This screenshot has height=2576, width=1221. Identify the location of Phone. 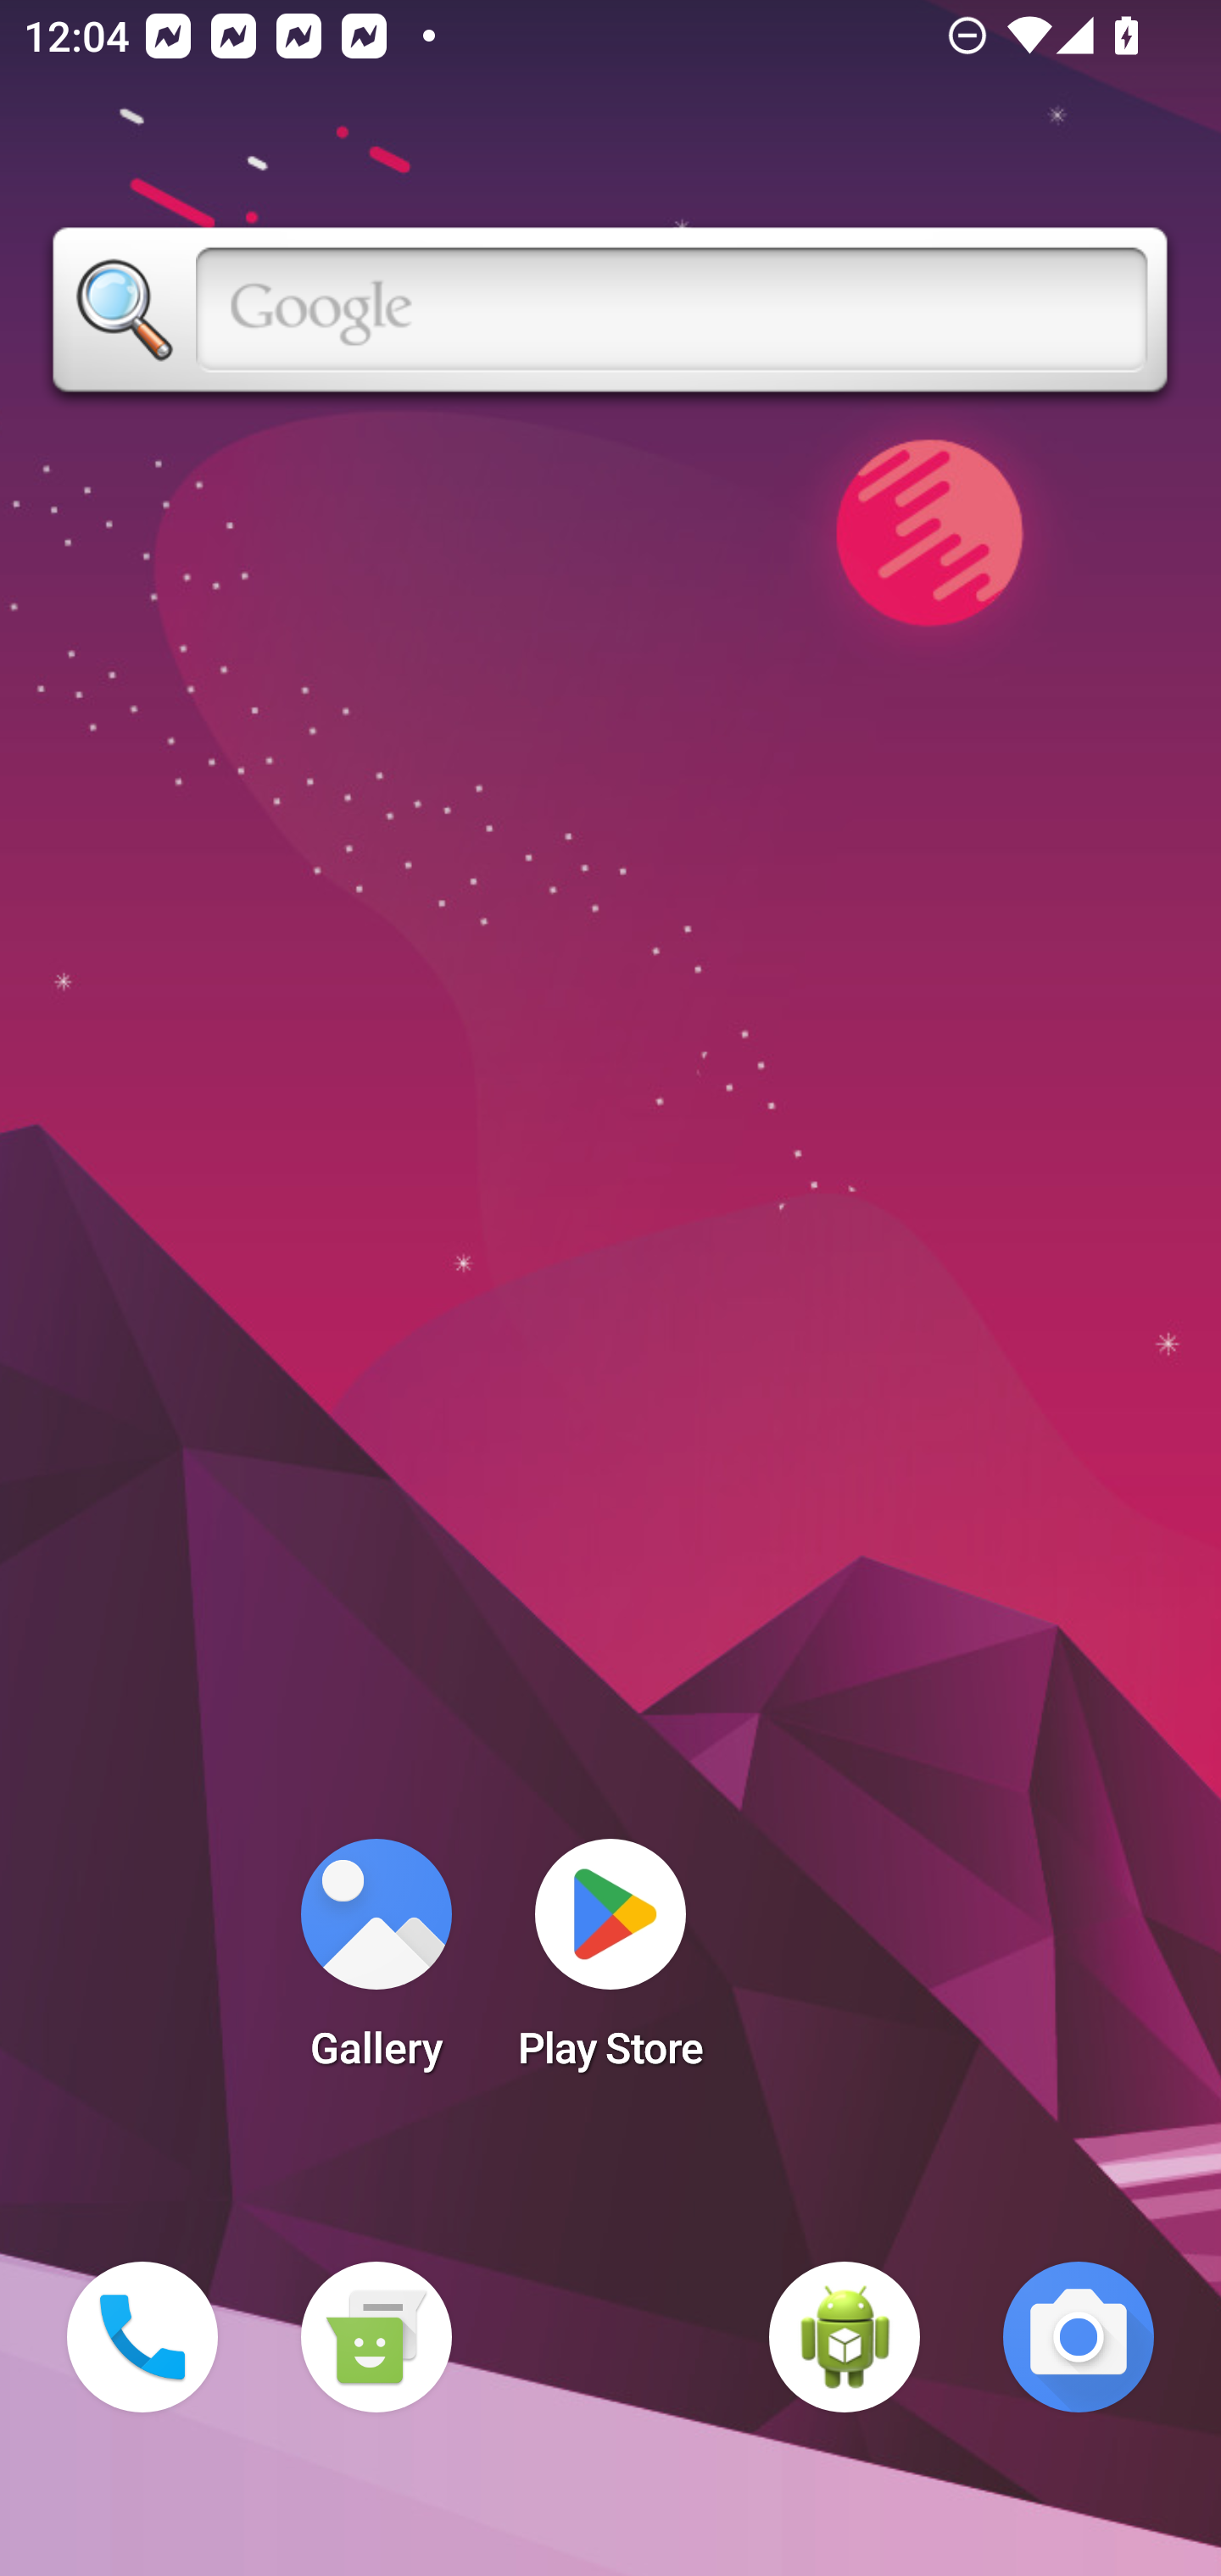
(142, 2337).